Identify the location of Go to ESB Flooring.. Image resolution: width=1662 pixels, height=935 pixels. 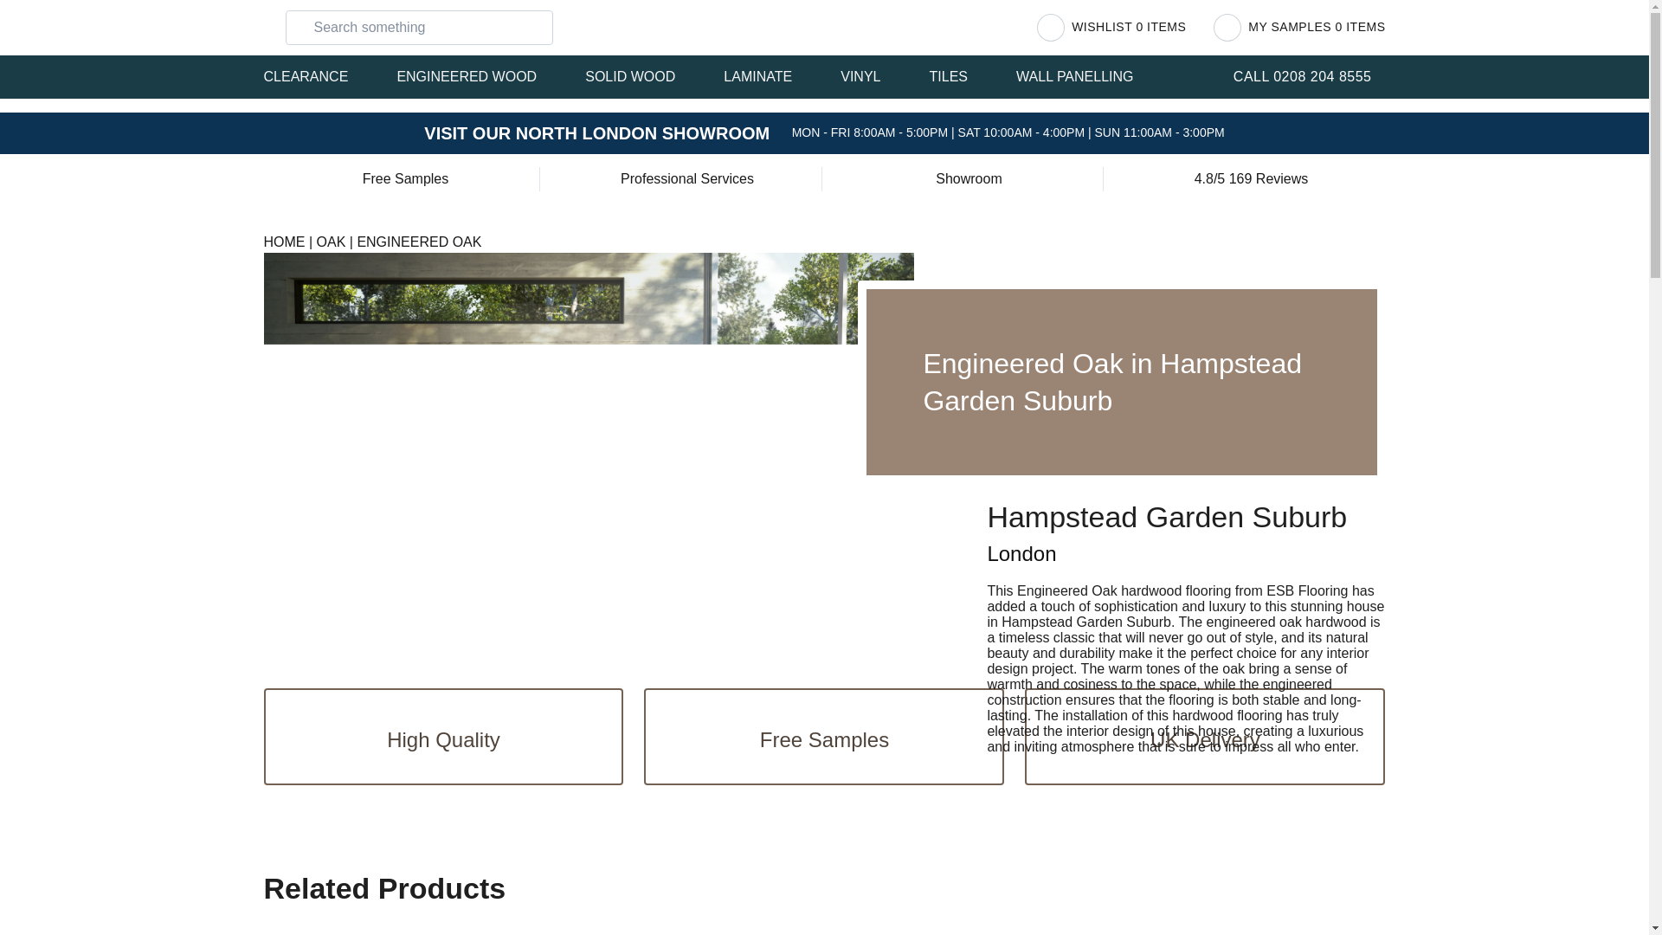
(283, 242).